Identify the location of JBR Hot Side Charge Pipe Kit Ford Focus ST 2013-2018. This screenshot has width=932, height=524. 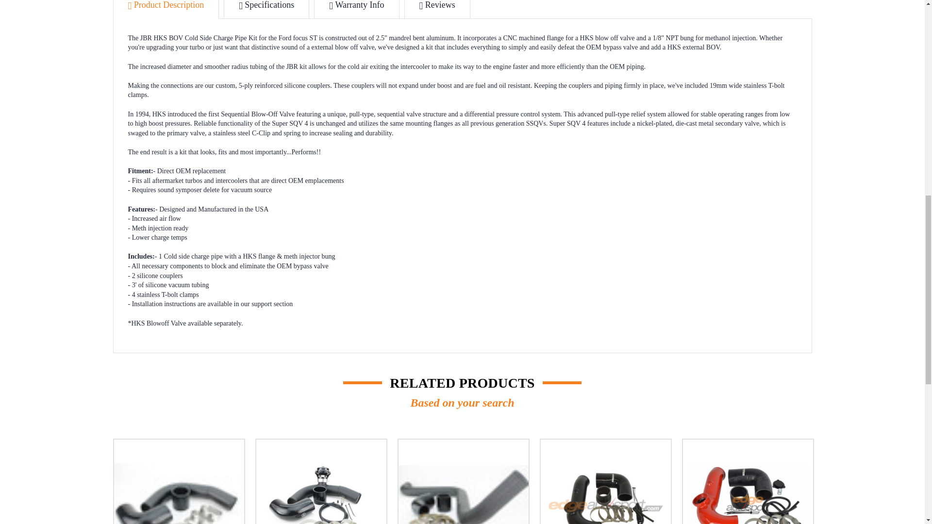
(463, 495).